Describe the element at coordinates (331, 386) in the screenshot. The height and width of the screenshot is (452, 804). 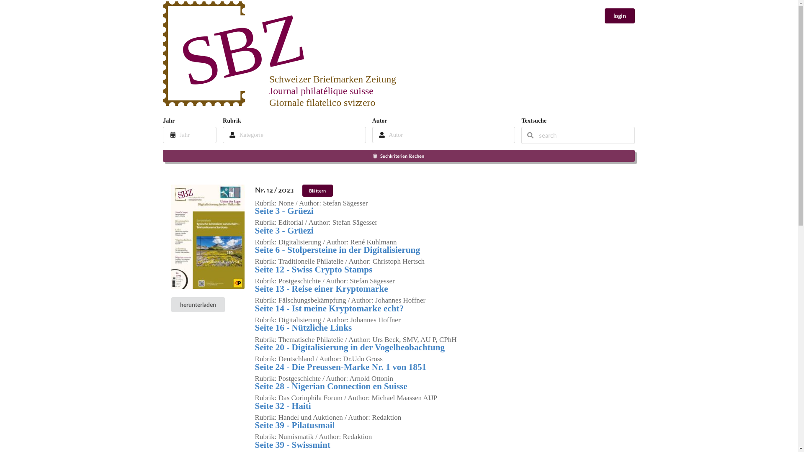
I see `Seite 28 - Nigerian Connection en Suisse` at that location.